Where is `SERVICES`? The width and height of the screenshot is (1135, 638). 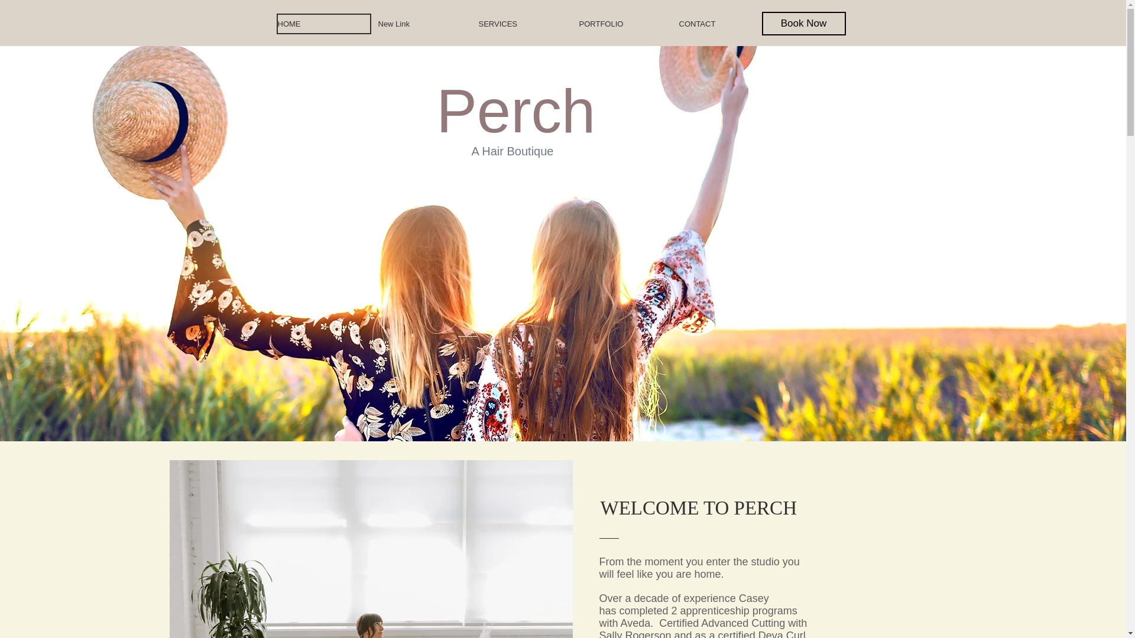 SERVICES is located at coordinates (525, 24).